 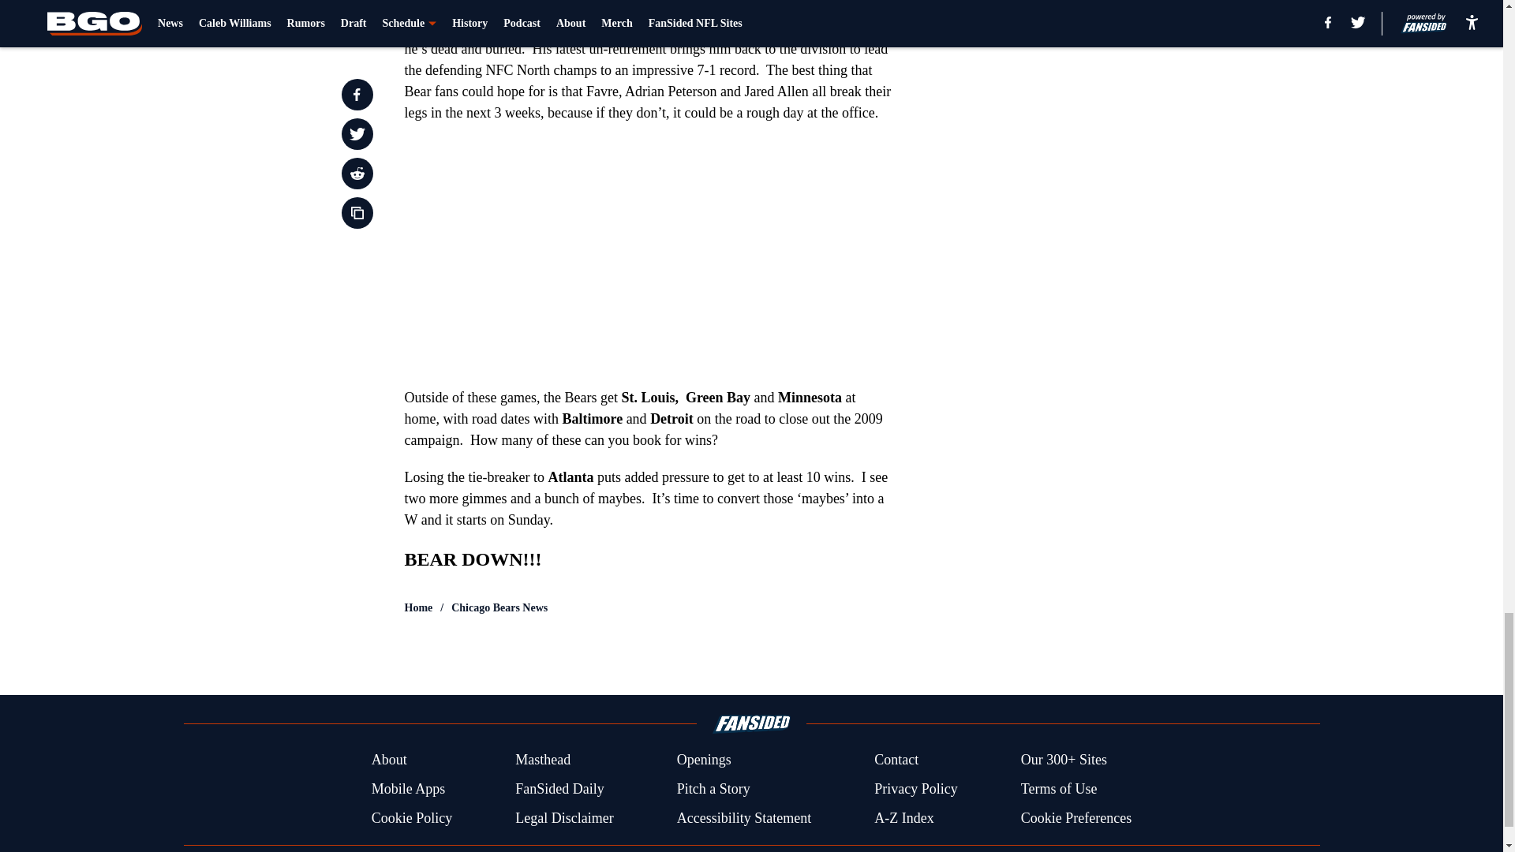 I want to click on Pitch a Story, so click(x=713, y=789).